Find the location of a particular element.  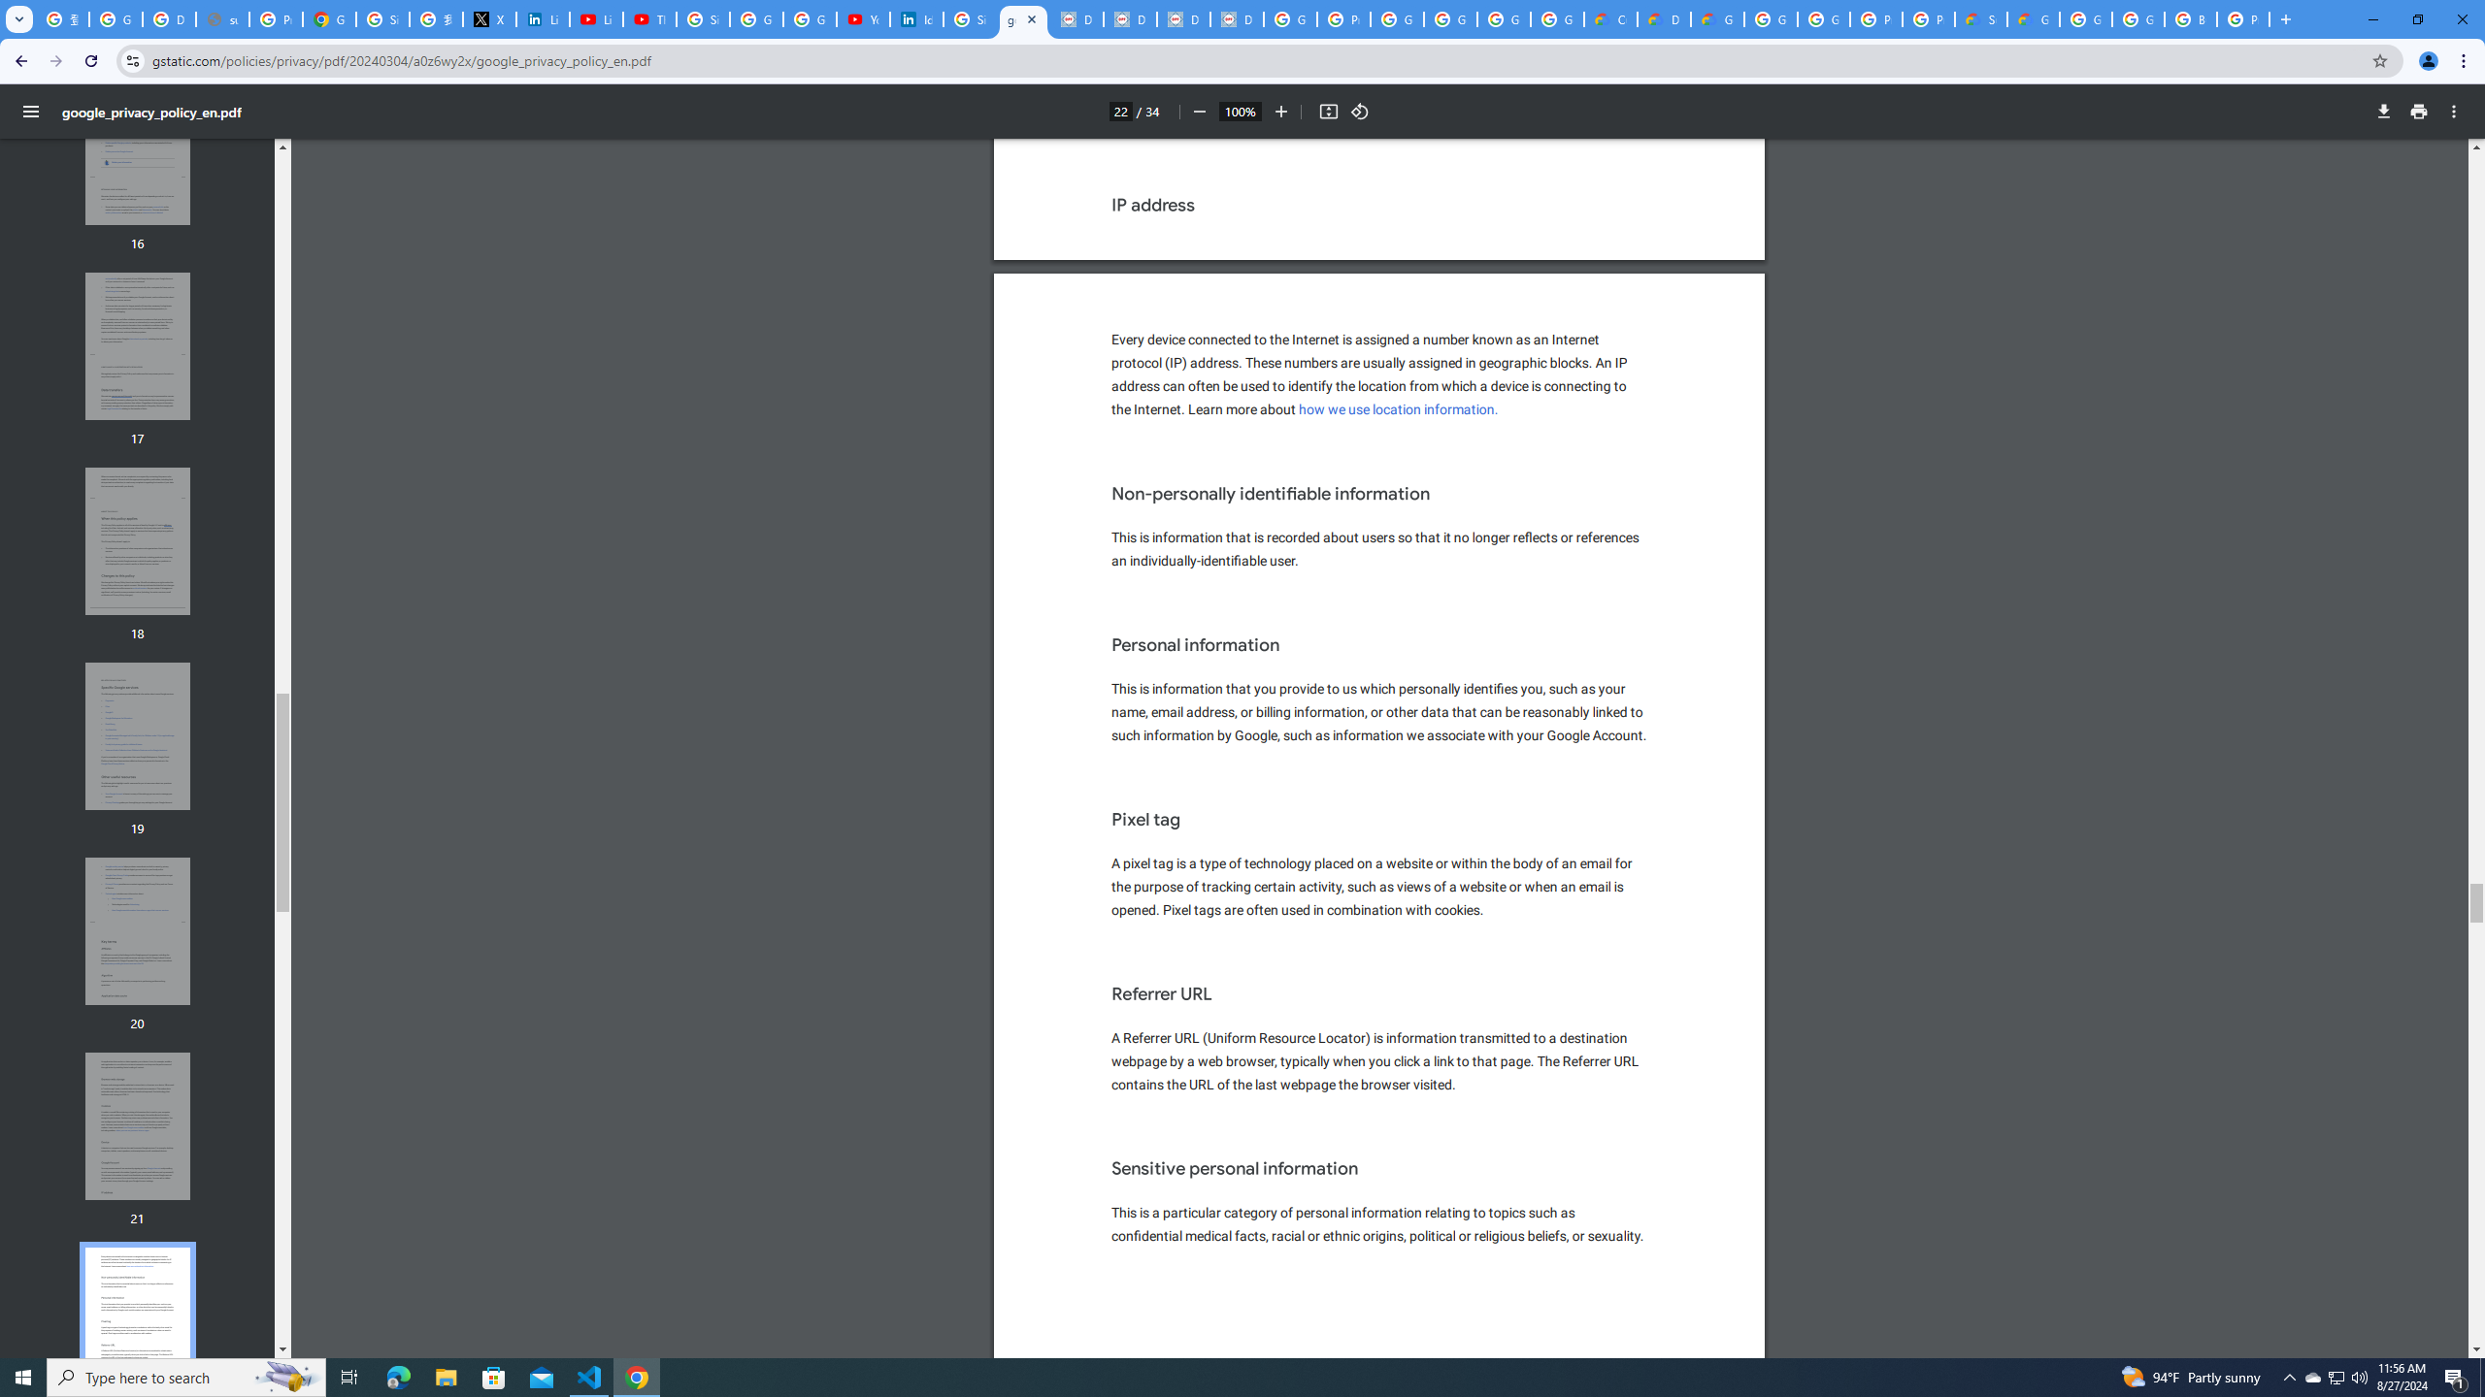

Google Cloud Platform is located at coordinates (1823, 19).